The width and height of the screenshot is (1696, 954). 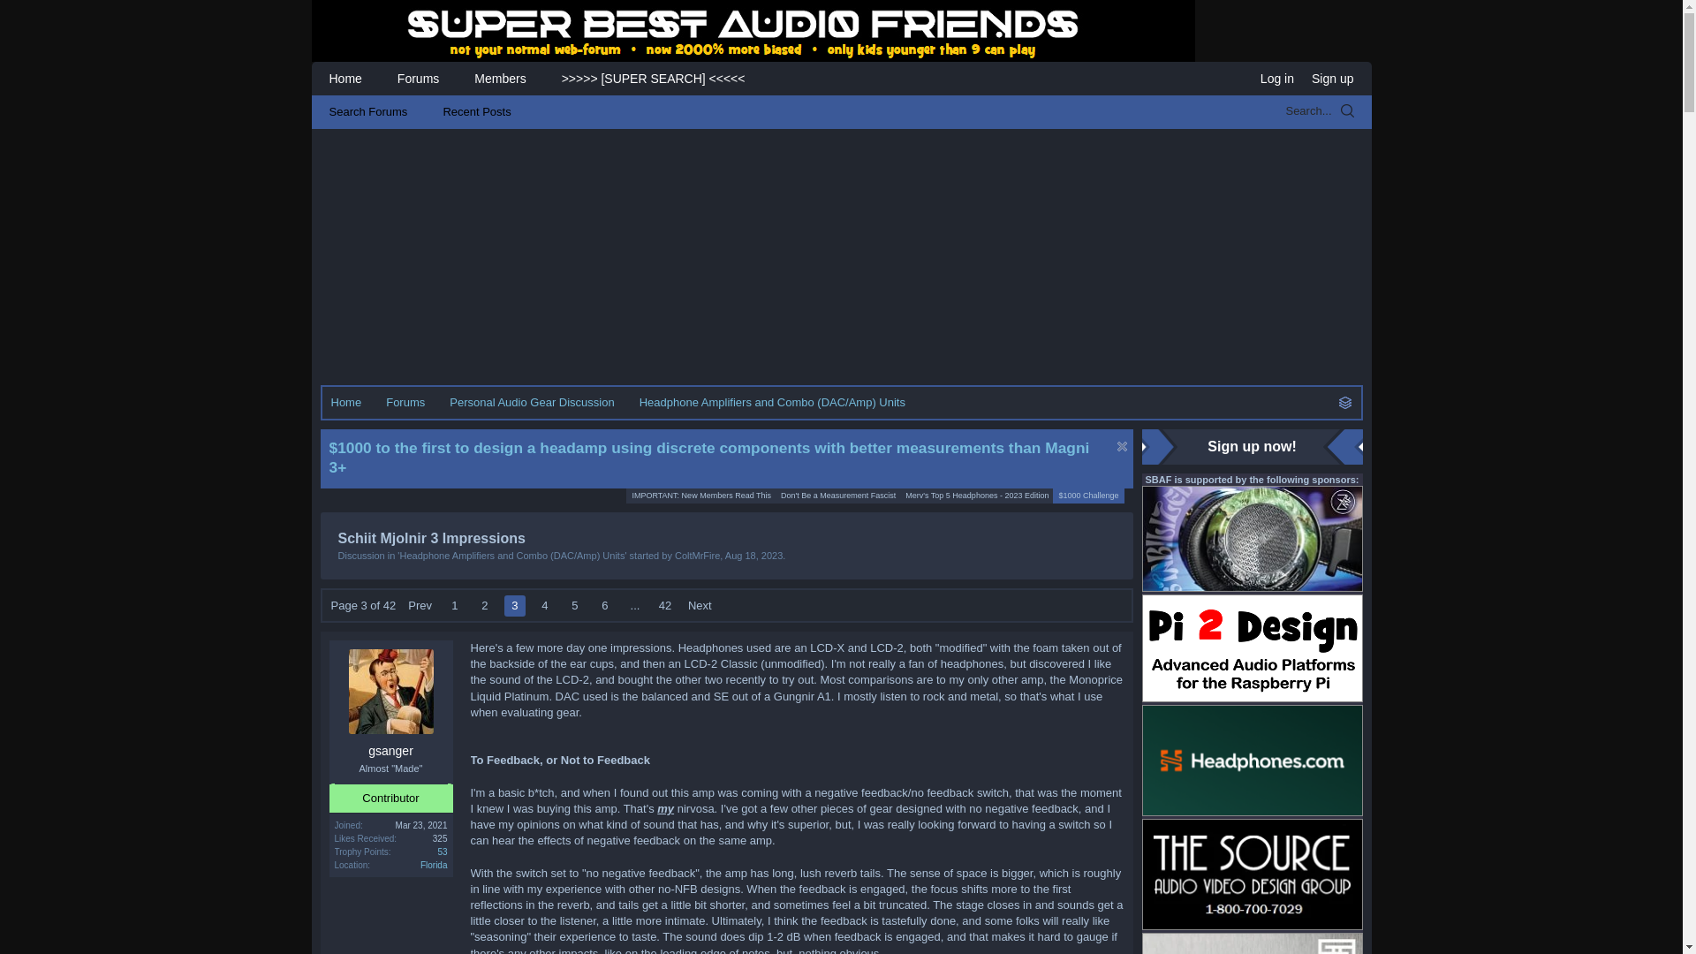 I want to click on 6, so click(x=604, y=605).